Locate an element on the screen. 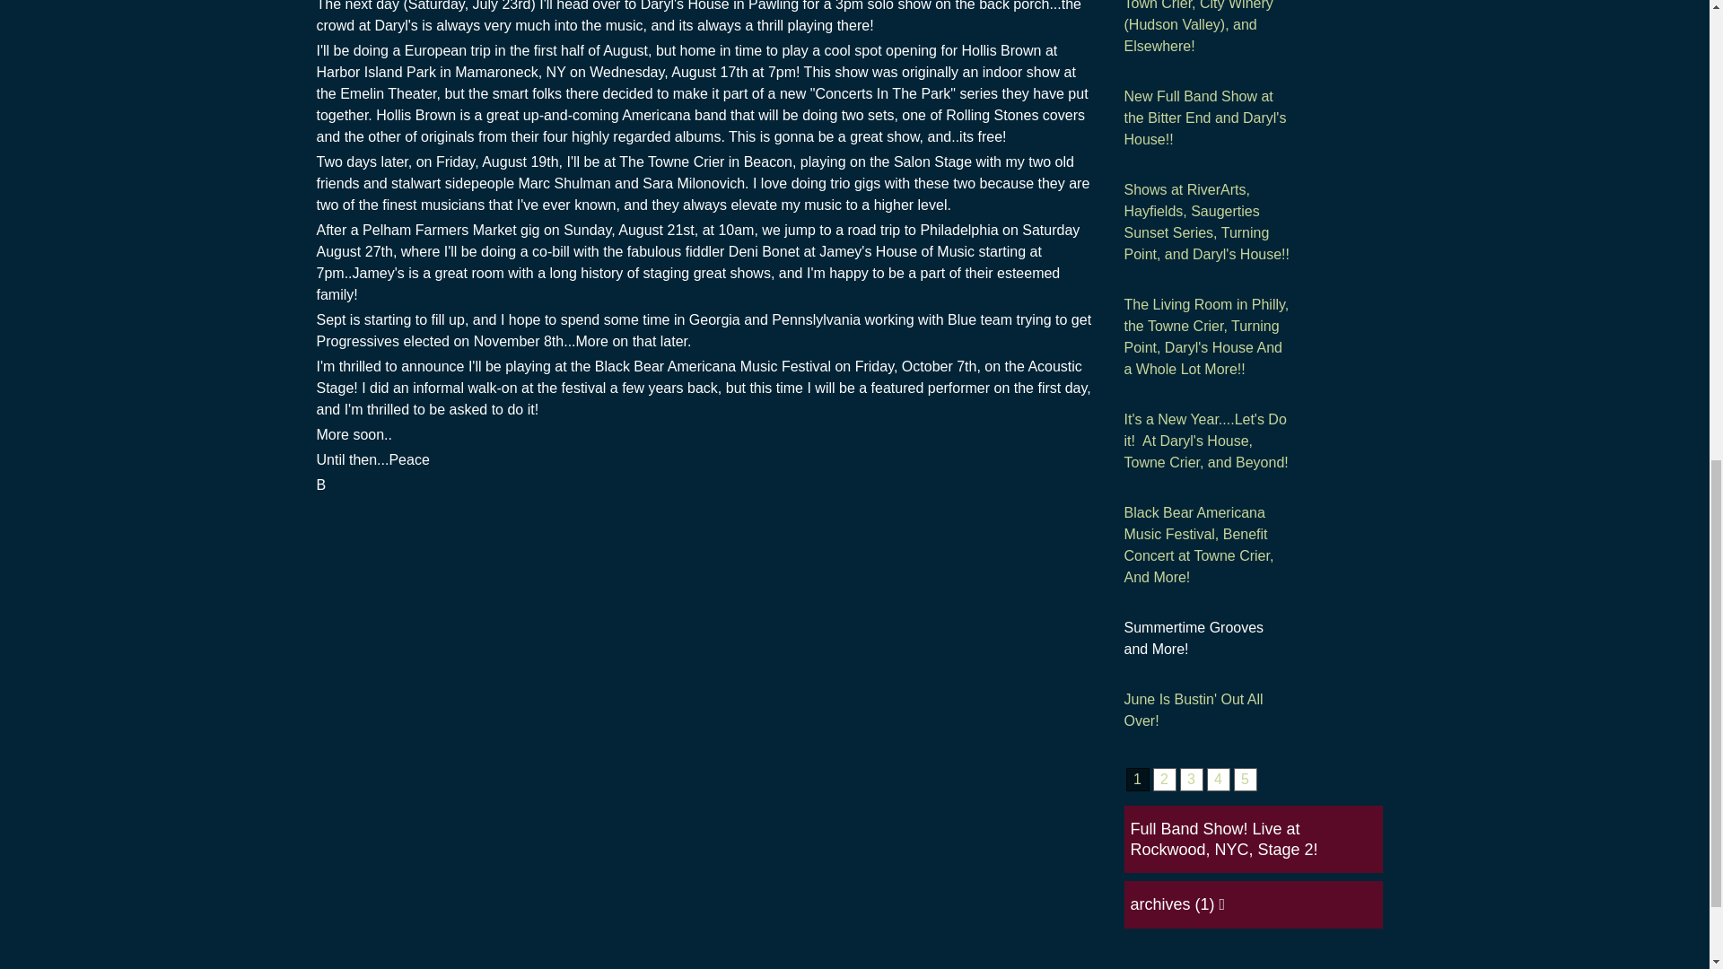 The width and height of the screenshot is (1723, 969). 2 is located at coordinates (1163, 780).